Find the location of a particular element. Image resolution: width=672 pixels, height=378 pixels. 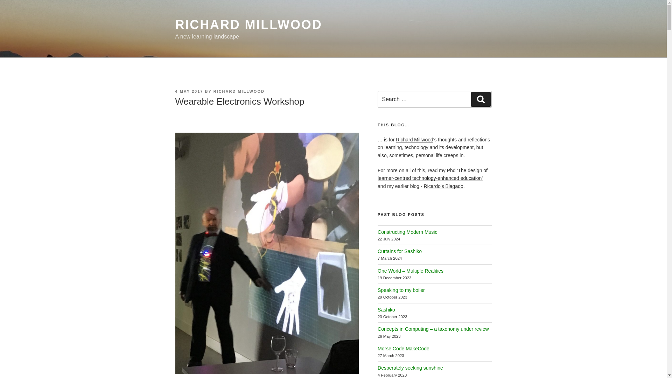

RICHARD MILLWOOD is located at coordinates (239, 91).